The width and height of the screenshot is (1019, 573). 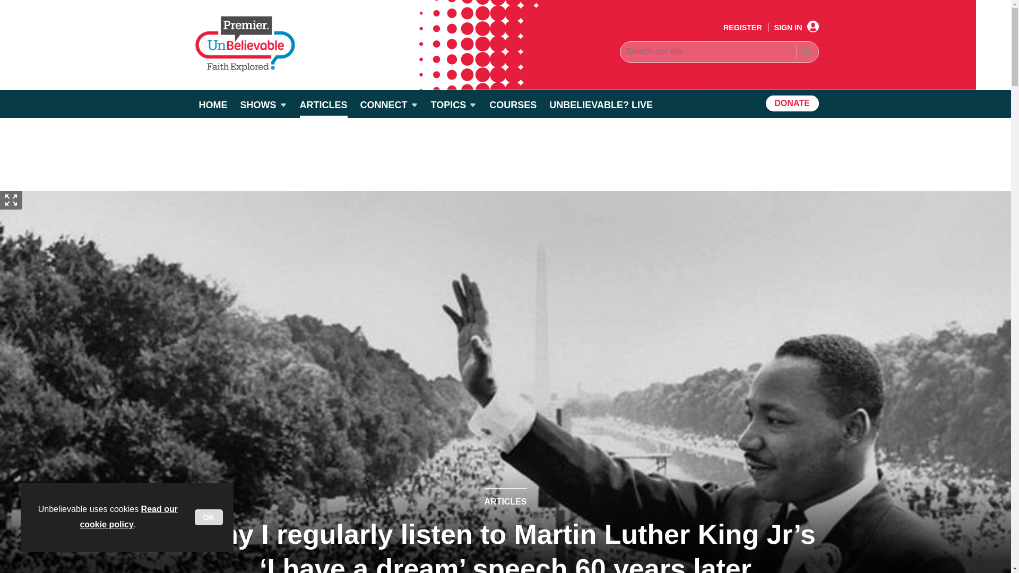 I want to click on 3rd party ad content, so click(x=505, y=154).